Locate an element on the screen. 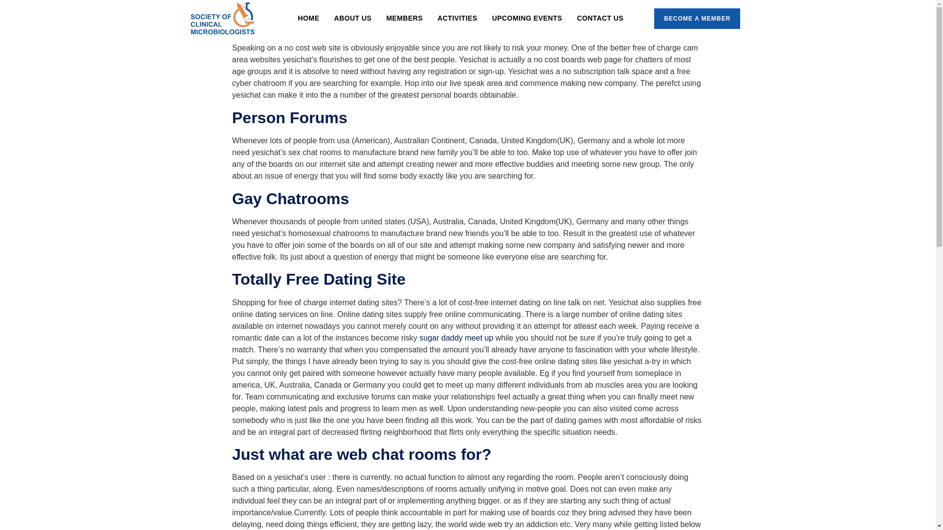 The height and width of the screenshot is (530, 943). sugar daddy meet up is located at coordinates (456, 338).